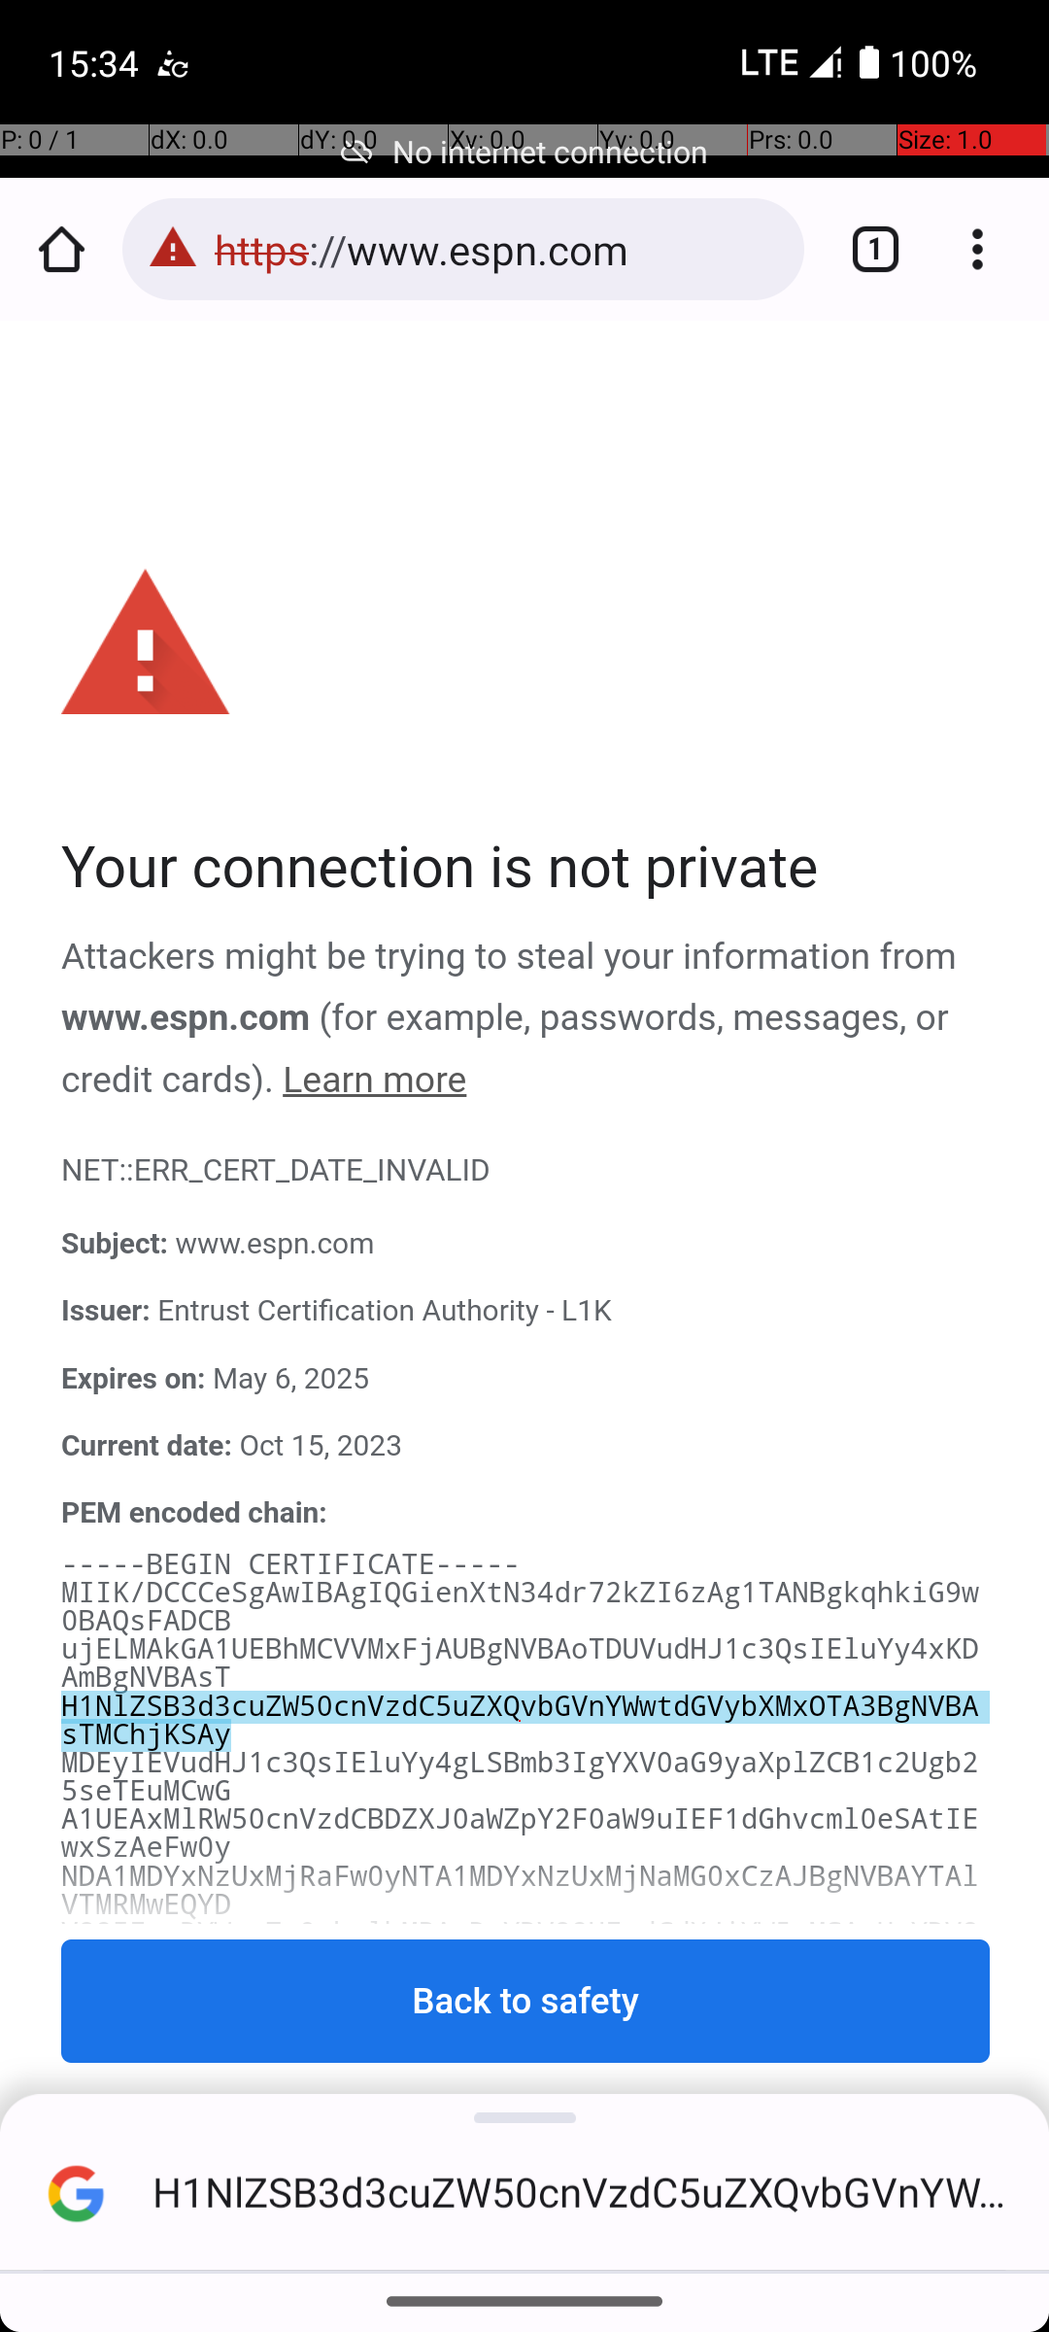 This screenshot has width=1049, height=2332. What do you see at coordinates (375, 1080) in the screenshot?
I see `Learn more` at bounding box center [375, 1080].